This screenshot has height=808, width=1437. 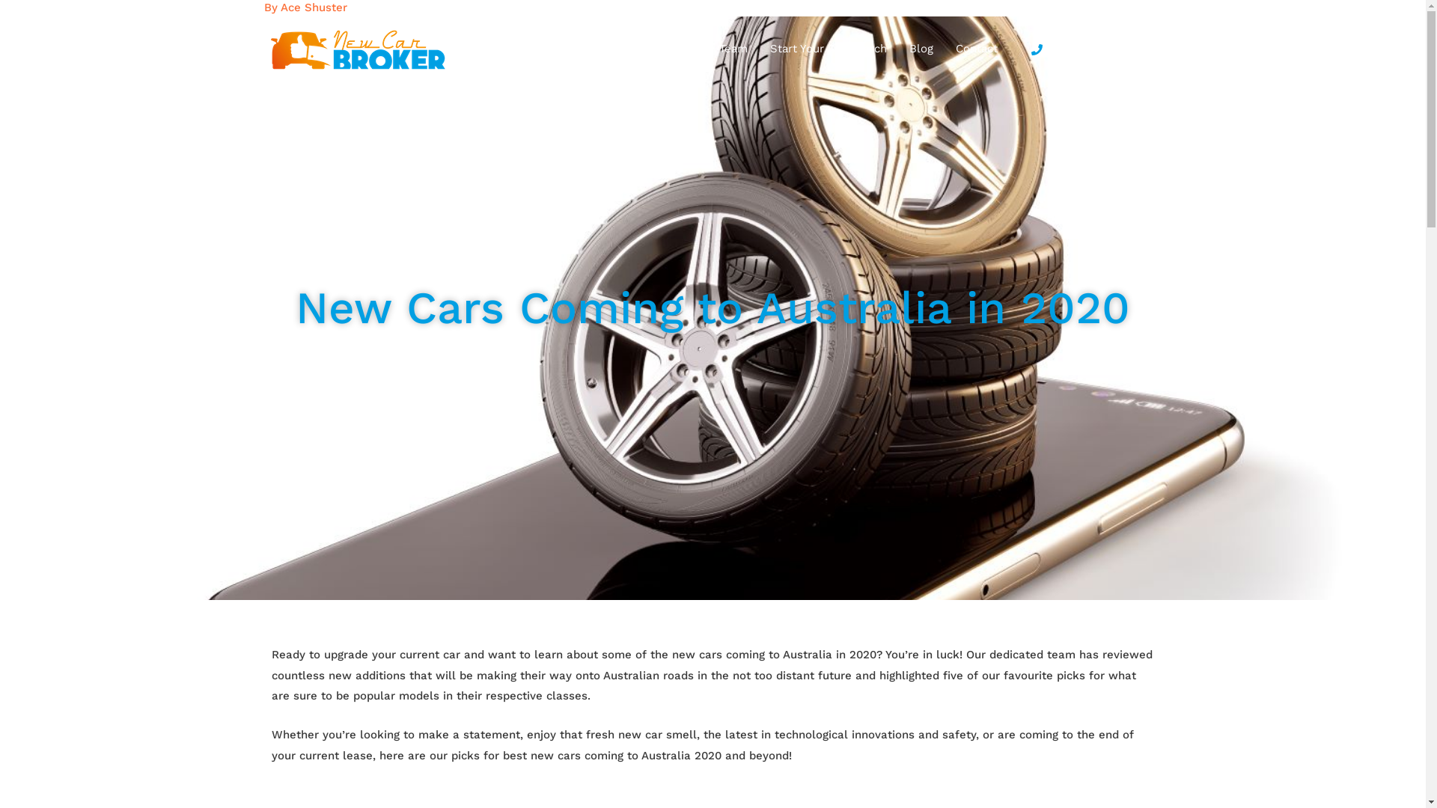 What do you see at coordinates (828, 49) in the screenshot?
I see `Start Your Car Search` at bounding box center [828, 49].